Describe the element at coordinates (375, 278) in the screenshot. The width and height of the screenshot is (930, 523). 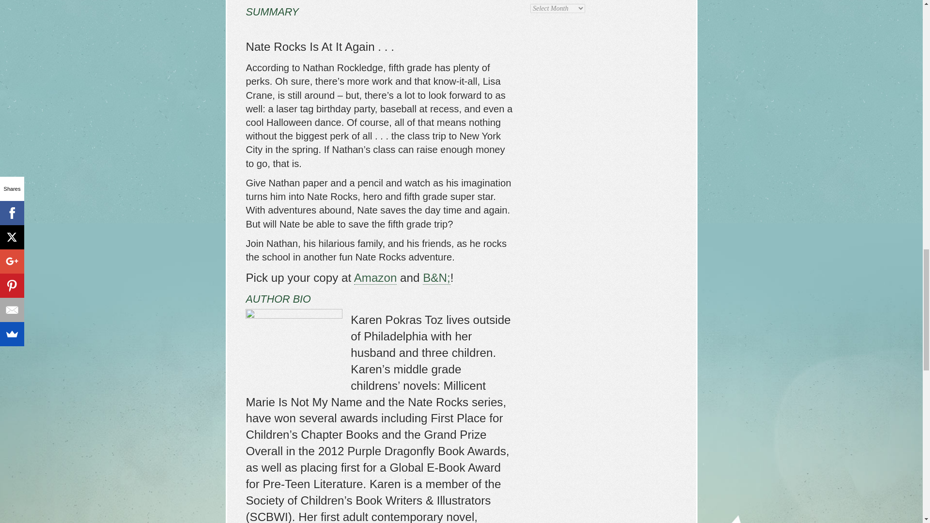
I see `Amazon` at that location.